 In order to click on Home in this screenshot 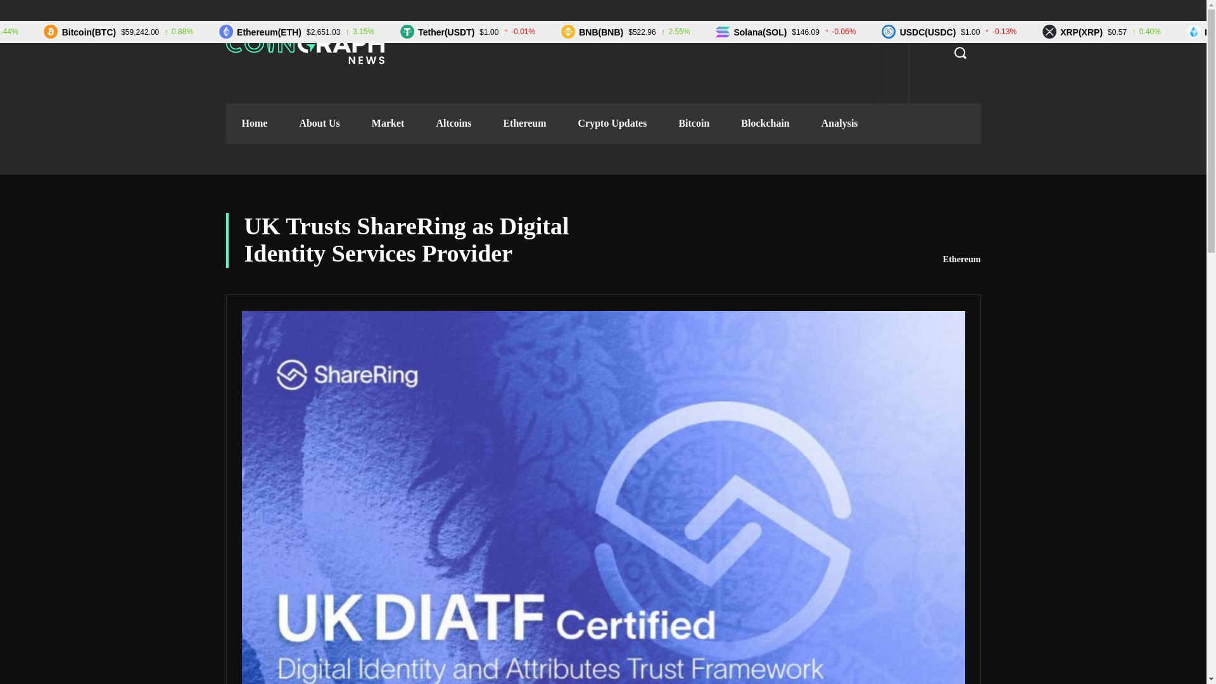, I will do `click(254, 123)`.